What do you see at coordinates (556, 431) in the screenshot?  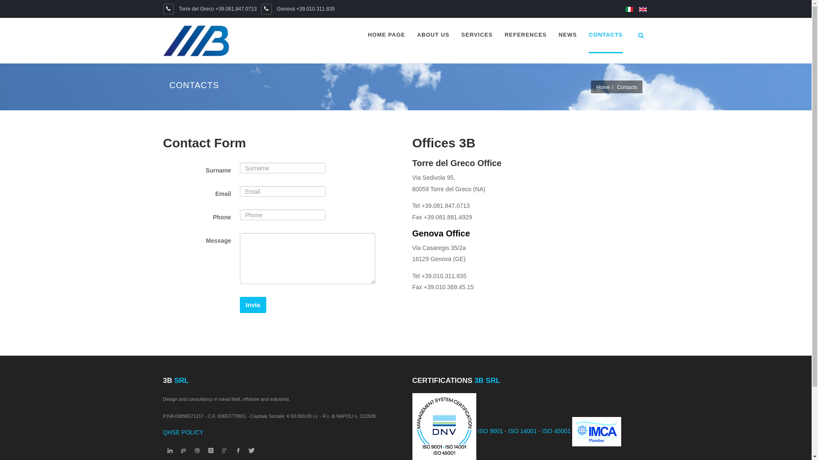 I see `ISO 45001` at bounding box center [556, 431].